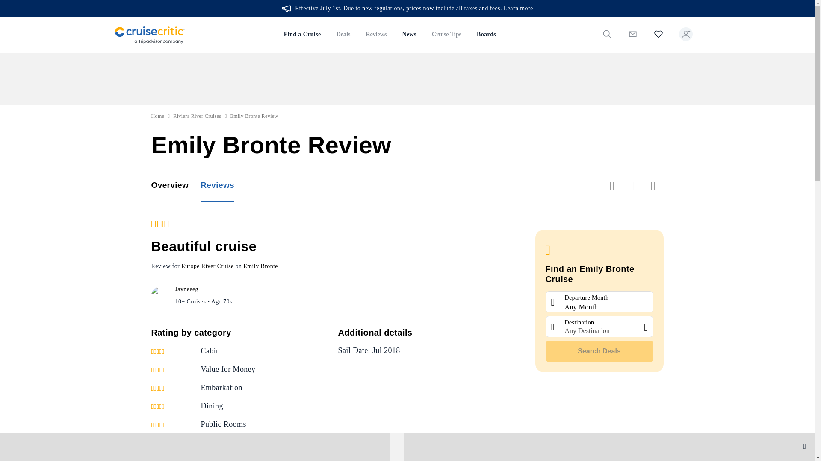  I want to click on Learn more, so click(518, 9).